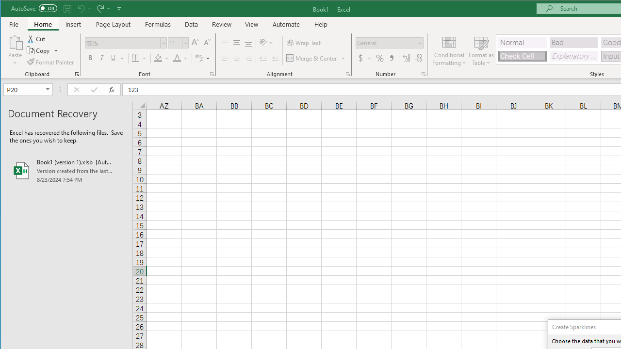 This screenshot has height=349, width=621. I want to click on Comma Style, so click(391, 58).